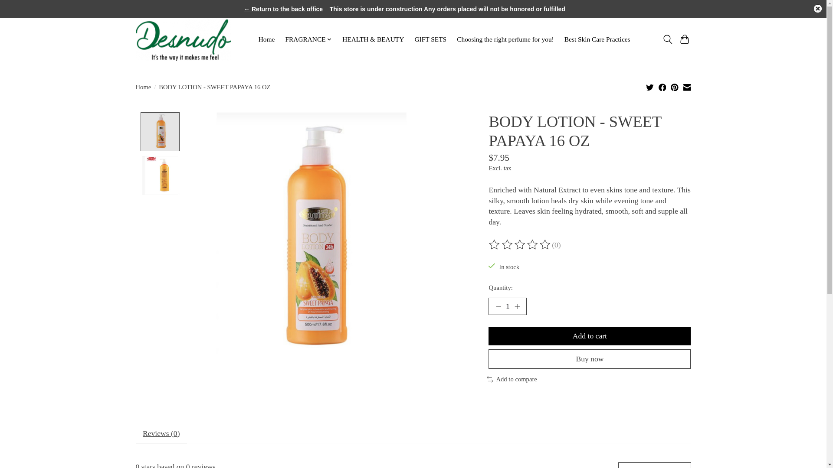 This screenshot has width=833, height=468. Describe the element at coordinates (686, 87) in the screenshot. I see `SHARE BY EMAIL` at that location.